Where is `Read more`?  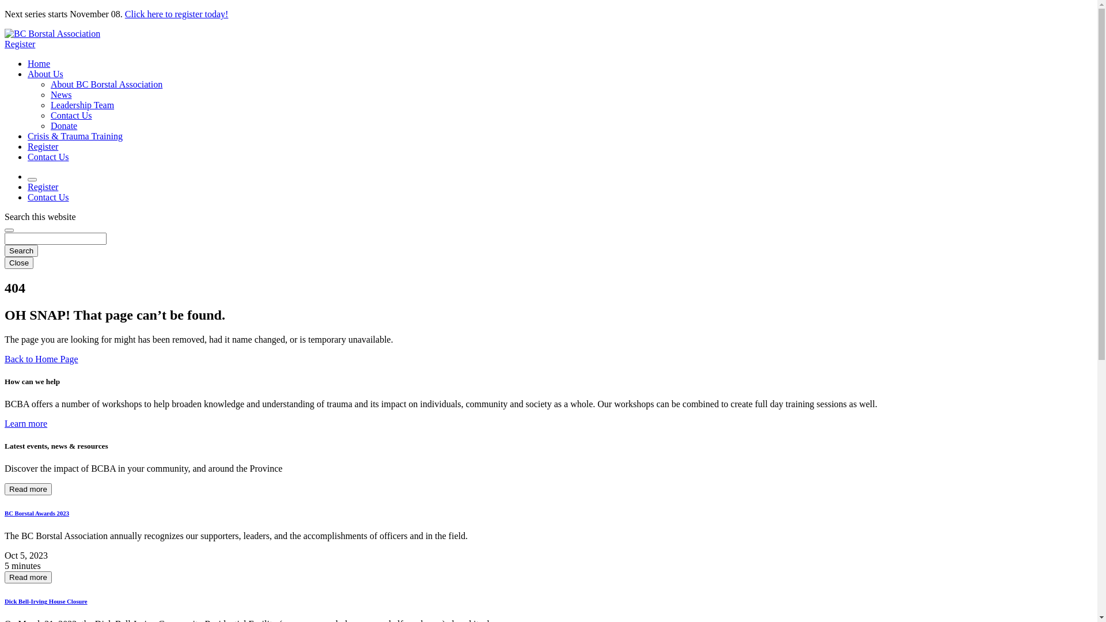 Read more is located at coordinates (28, 488).